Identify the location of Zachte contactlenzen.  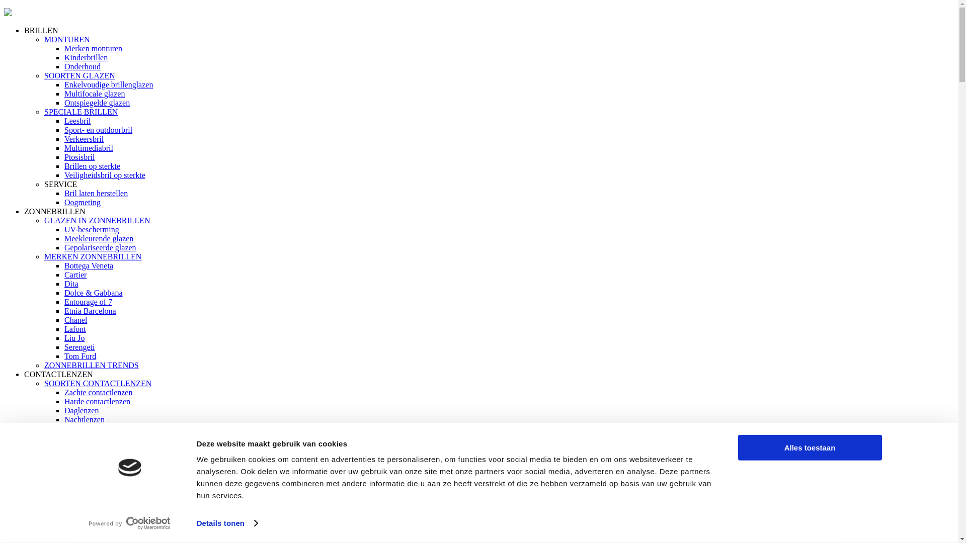
(99, 392).